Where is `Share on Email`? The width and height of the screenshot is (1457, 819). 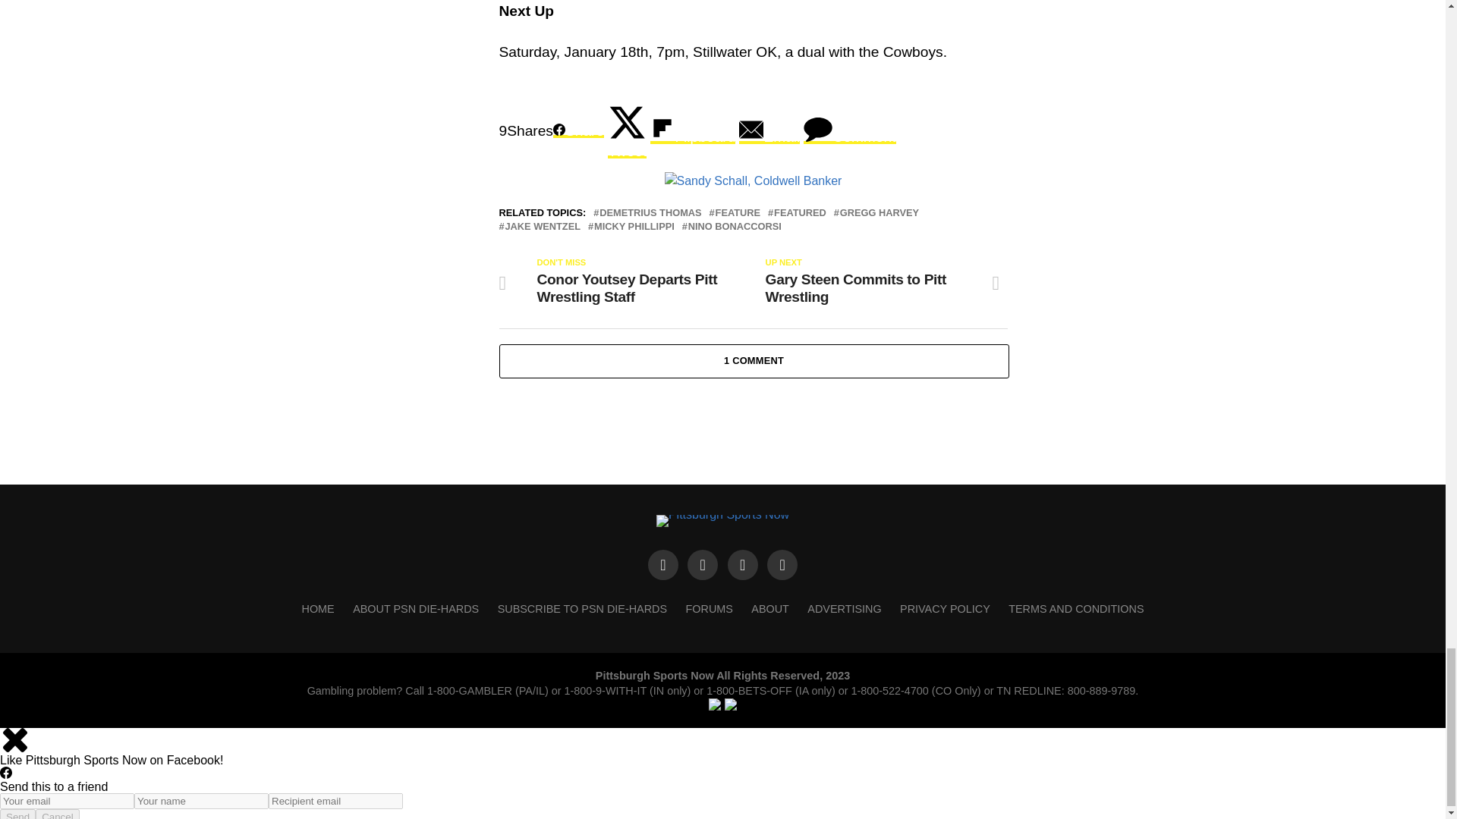 Share on Email is located at coordinates (769, 130).